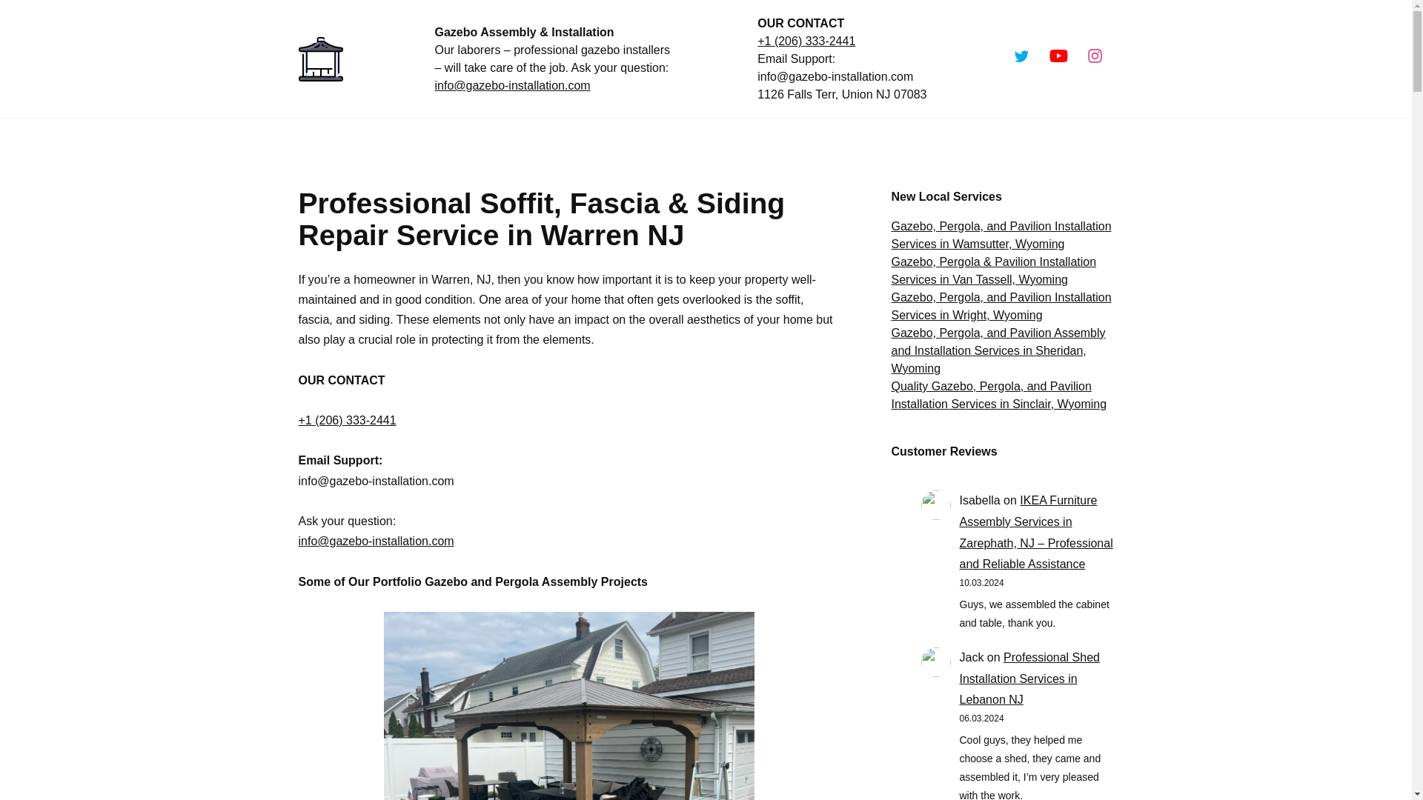  What do you see at coordinates (762, 141) in the screenshot?
I see `PORTFOLIO` at bounding box center [762, 141].